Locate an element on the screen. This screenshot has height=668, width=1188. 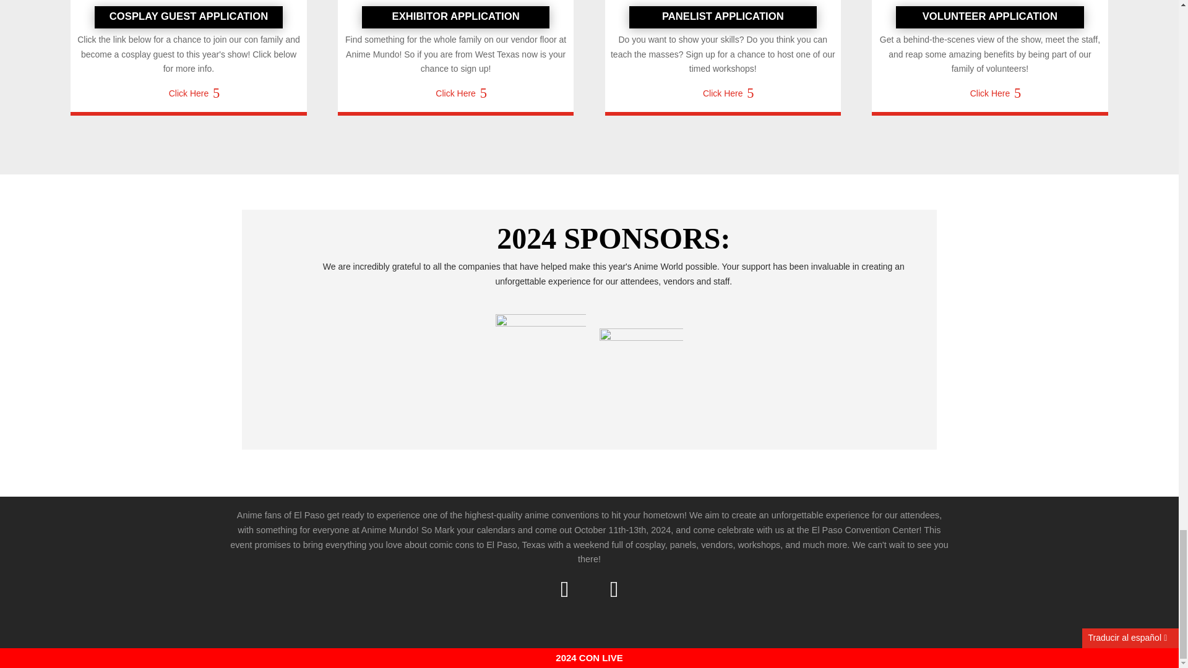
Click Here is located at coordinates (990, 94).